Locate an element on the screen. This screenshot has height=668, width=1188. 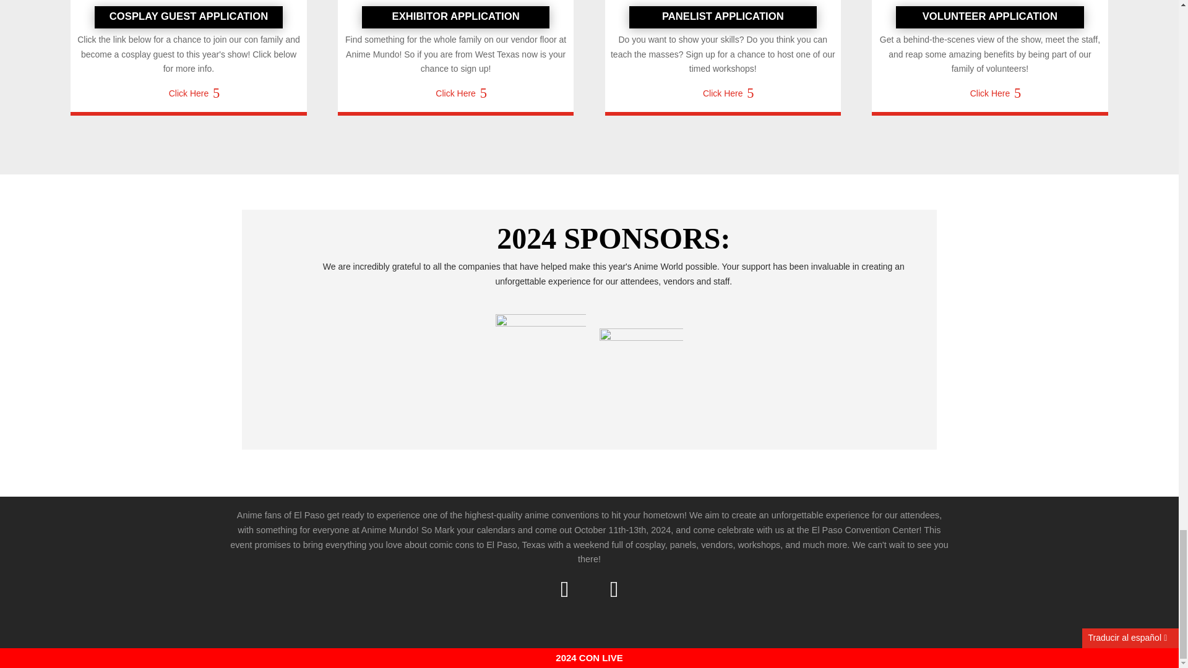
Click Here is located at coordinates (990, 94).